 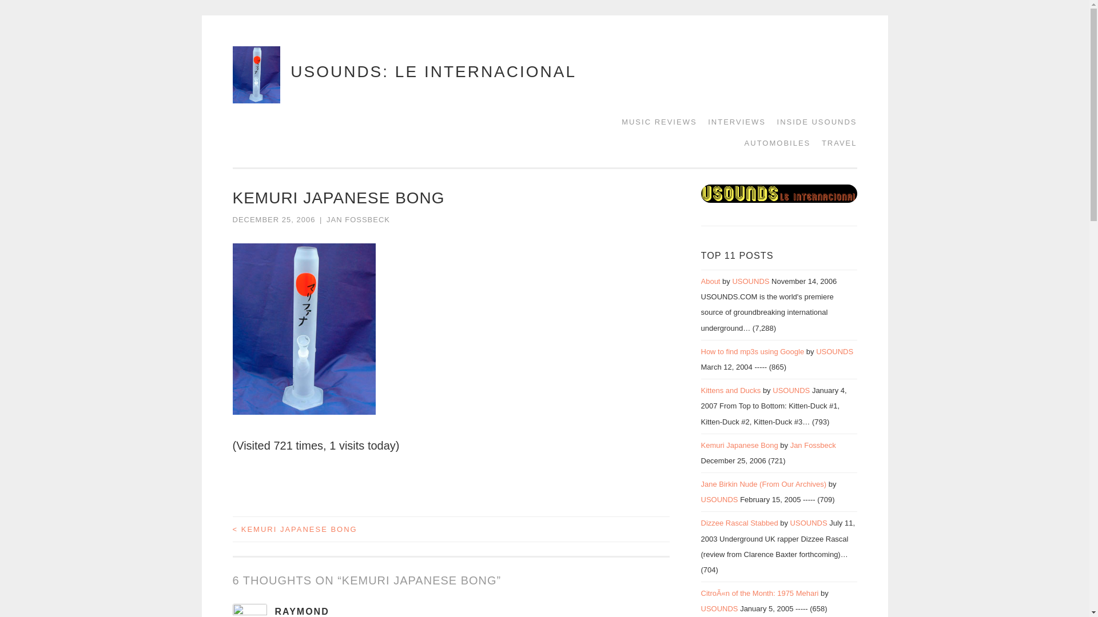 What do you see at coordinates (835, 143) in the screenshot?
I see `TRAVEL` at bounding box center [835, 143].